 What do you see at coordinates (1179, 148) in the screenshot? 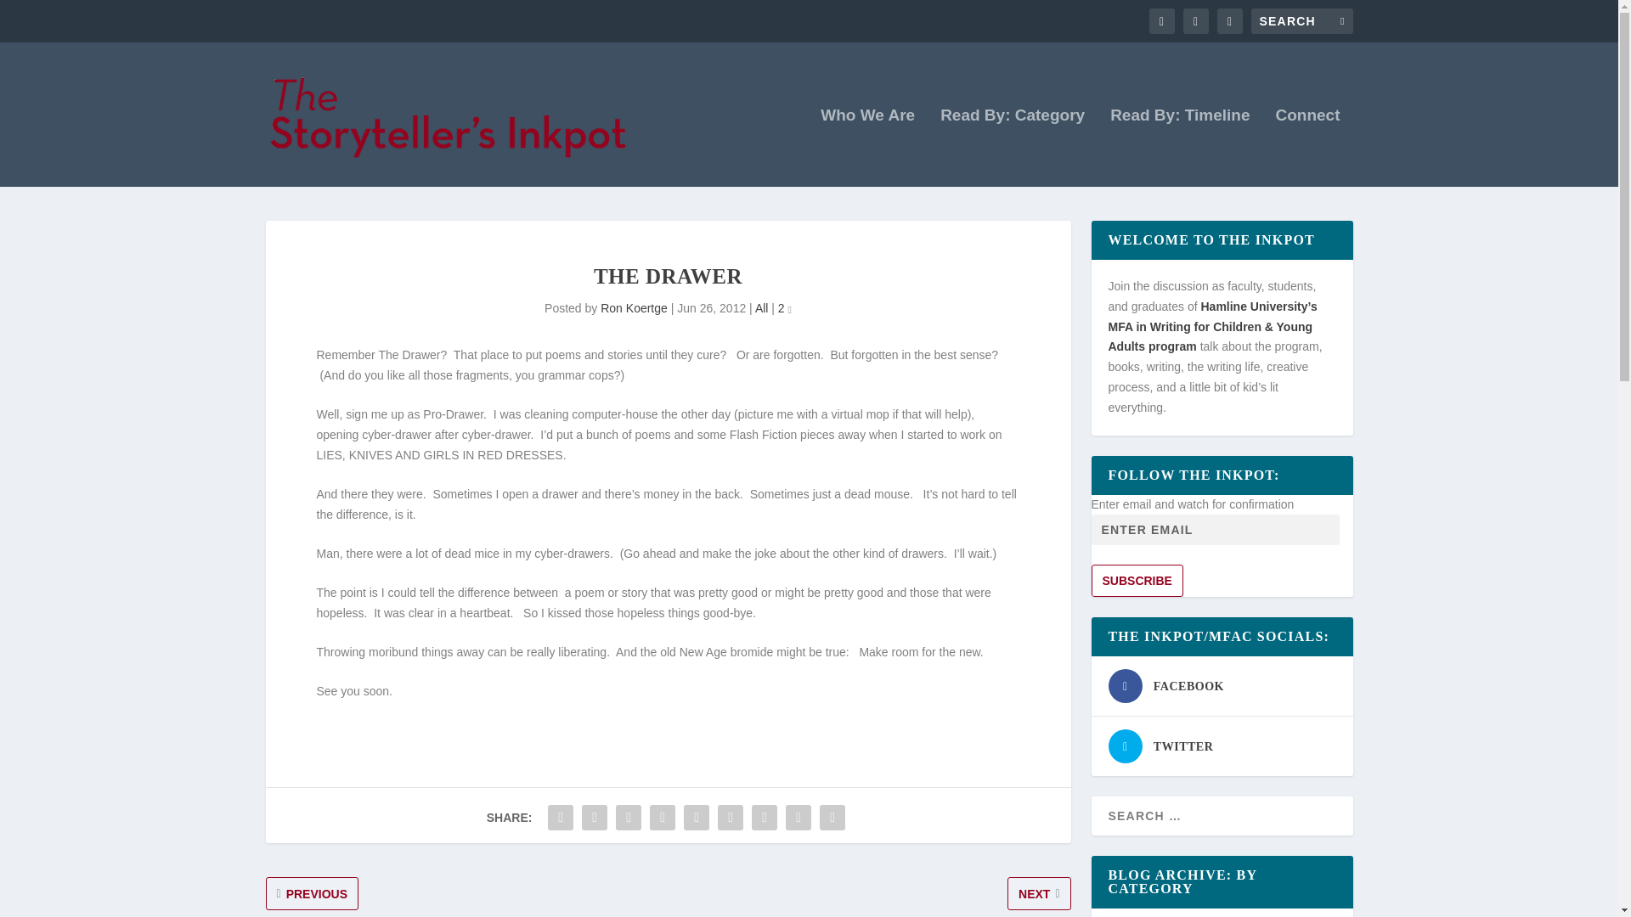
I see `Read By: Timeline` at bounding box center [1179, 148].